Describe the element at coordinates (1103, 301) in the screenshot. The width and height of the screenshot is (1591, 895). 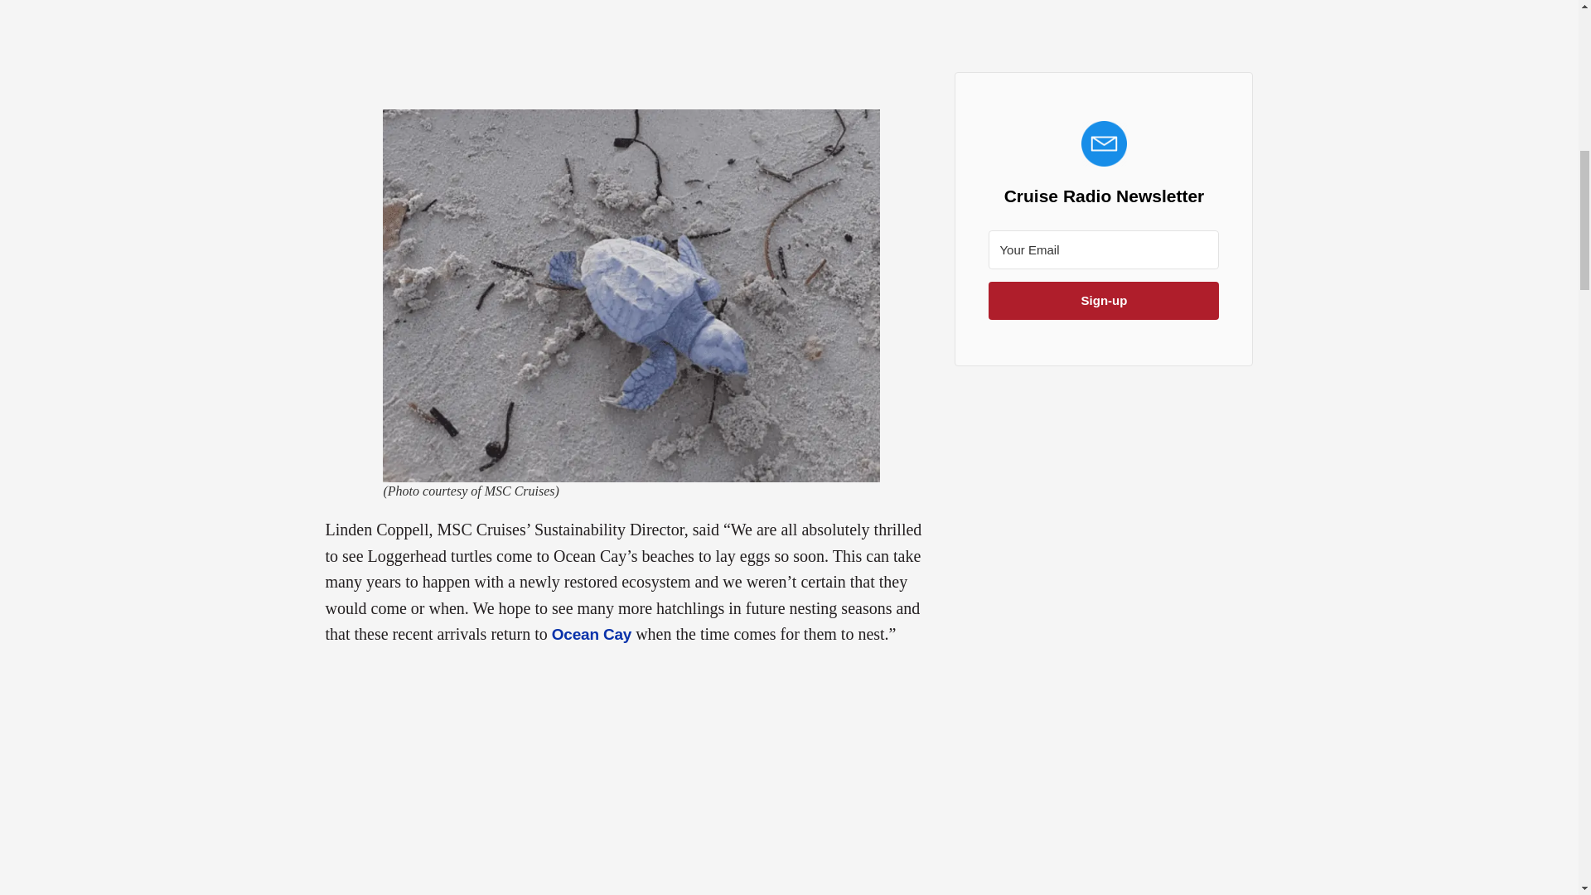
I see `Sign-up` at that location.